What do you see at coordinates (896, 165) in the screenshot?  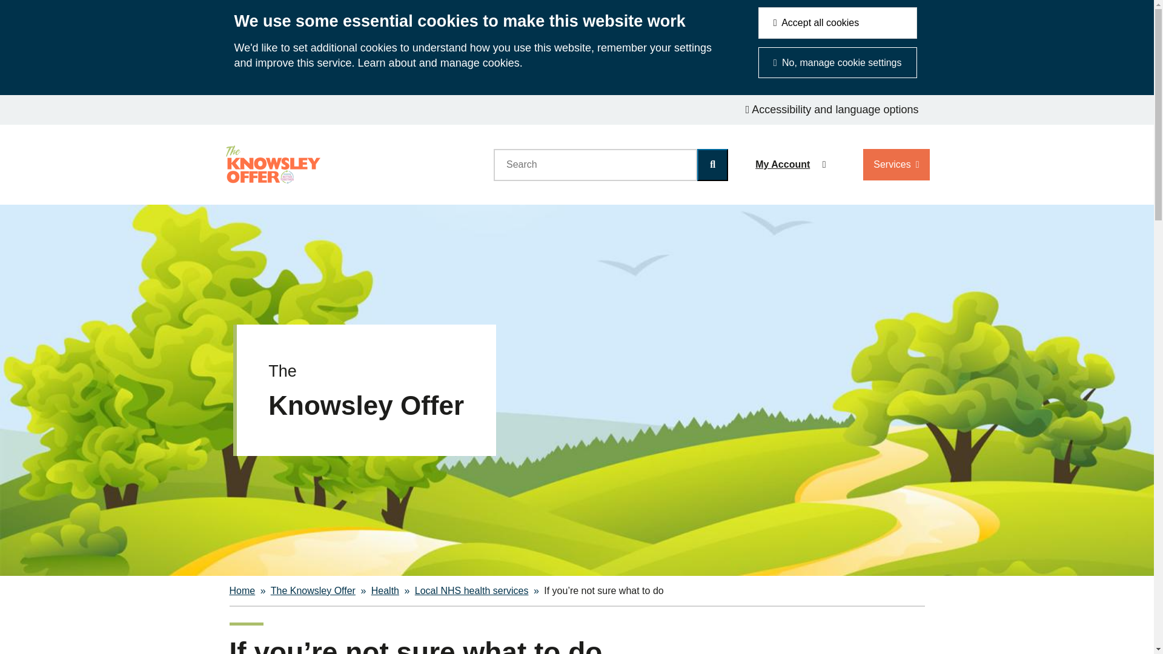 I see `Services` at bounding box center [896, 165].